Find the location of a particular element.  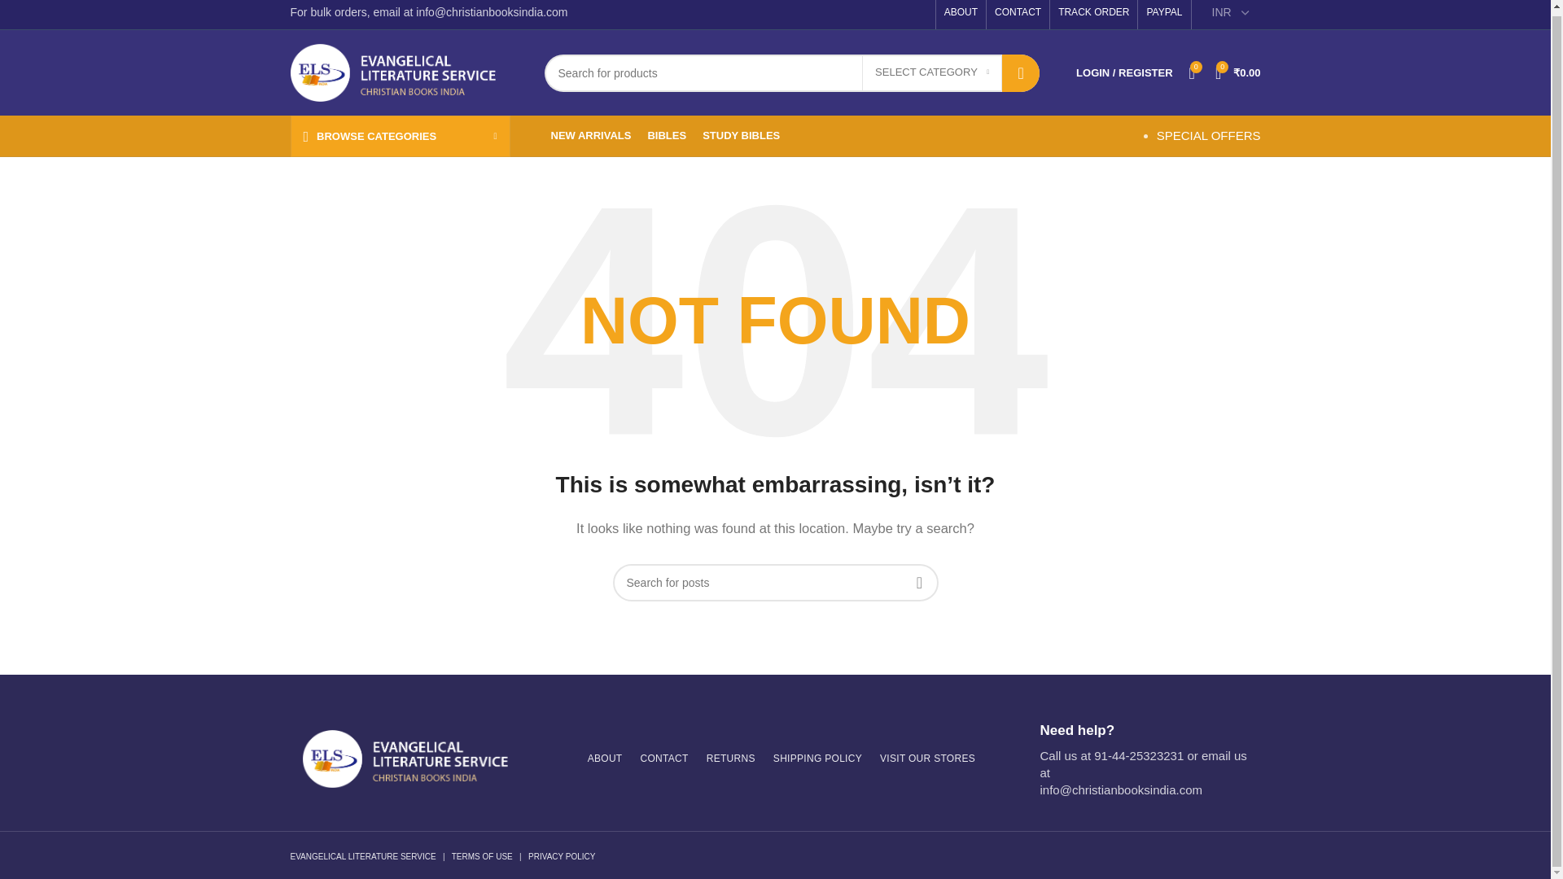

CONTACT is located at coordinates (1018, 15).